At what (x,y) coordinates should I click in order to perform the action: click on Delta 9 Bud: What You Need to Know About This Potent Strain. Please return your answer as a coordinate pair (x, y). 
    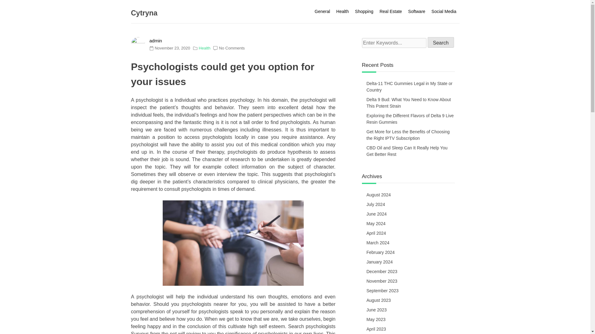
    Looking at the image, I should click on (408, 103).